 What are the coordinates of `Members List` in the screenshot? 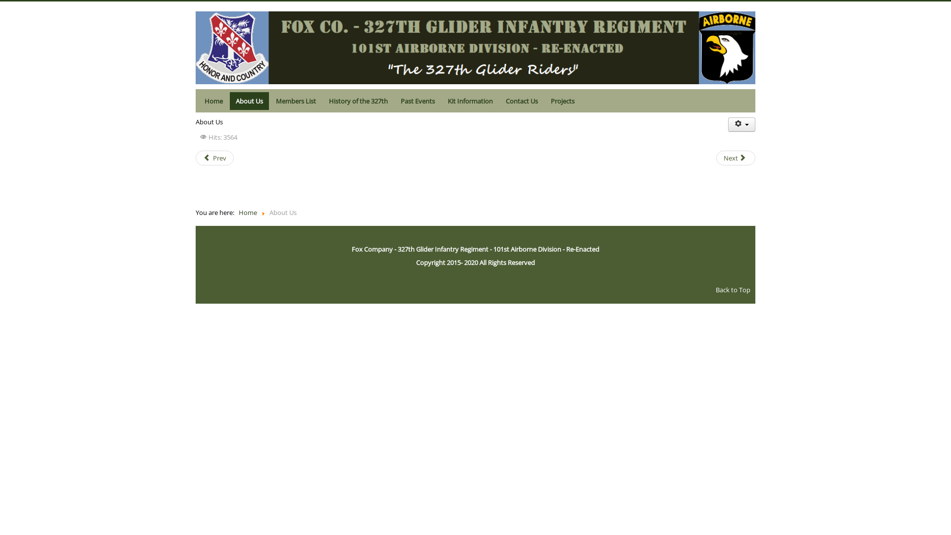 It's located at (296, 101).